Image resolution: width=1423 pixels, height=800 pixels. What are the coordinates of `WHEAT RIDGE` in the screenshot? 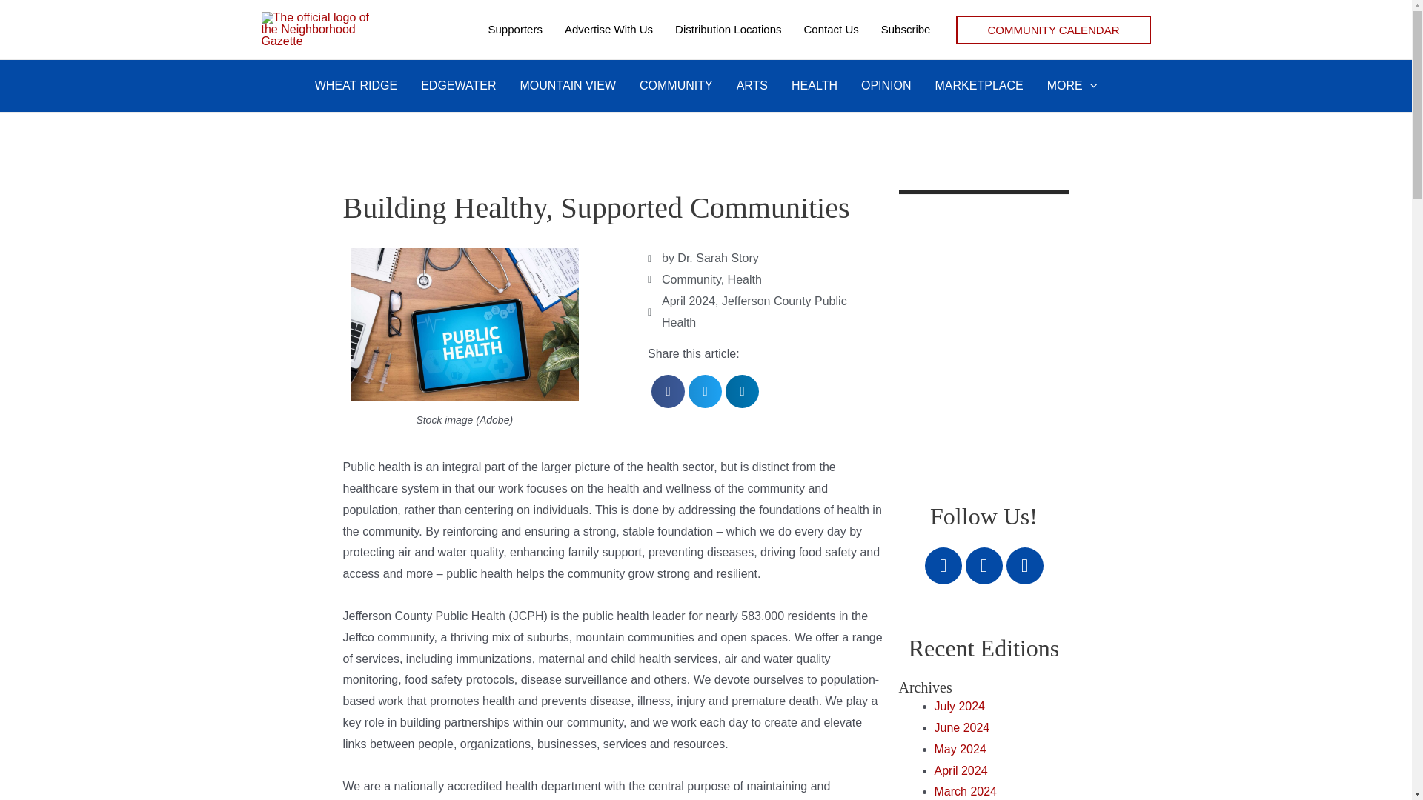 It's located at (356, 86).